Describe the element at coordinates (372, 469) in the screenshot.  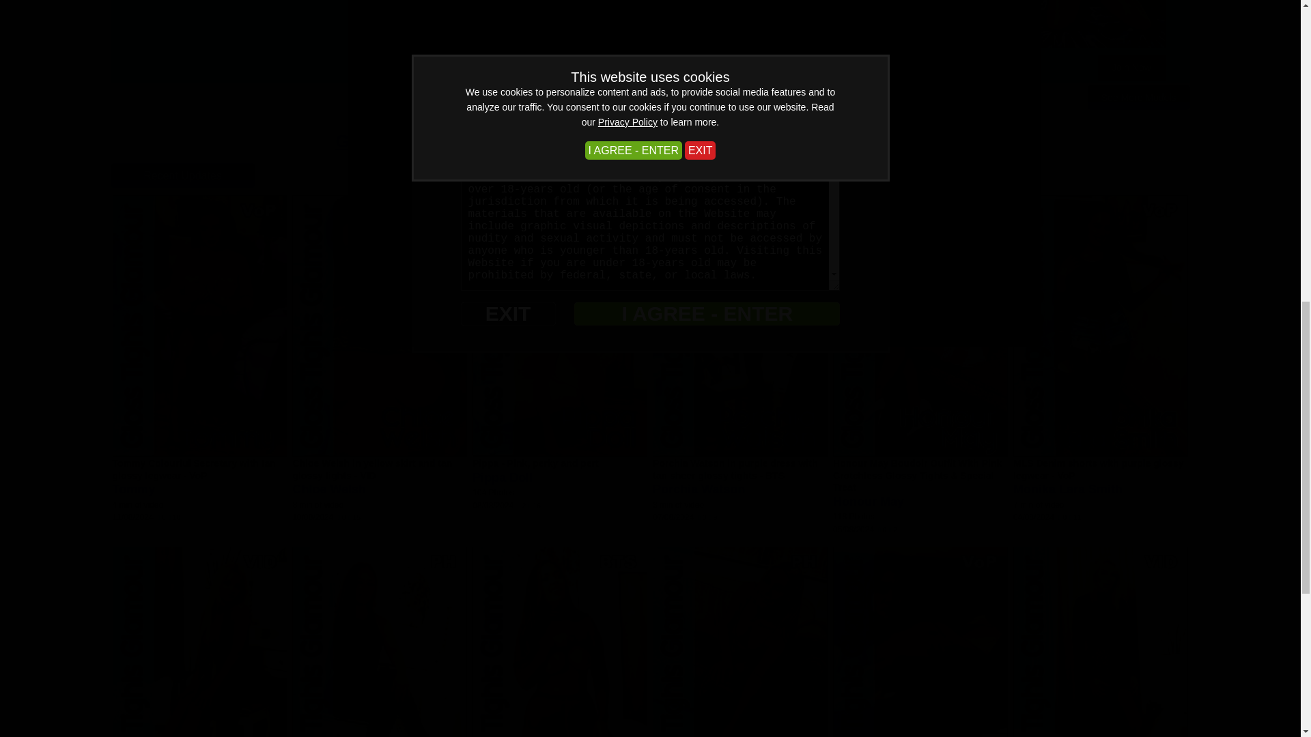
I see `Chloe Welsh in yellow skirt and tan glossy tights - VID` at that location.